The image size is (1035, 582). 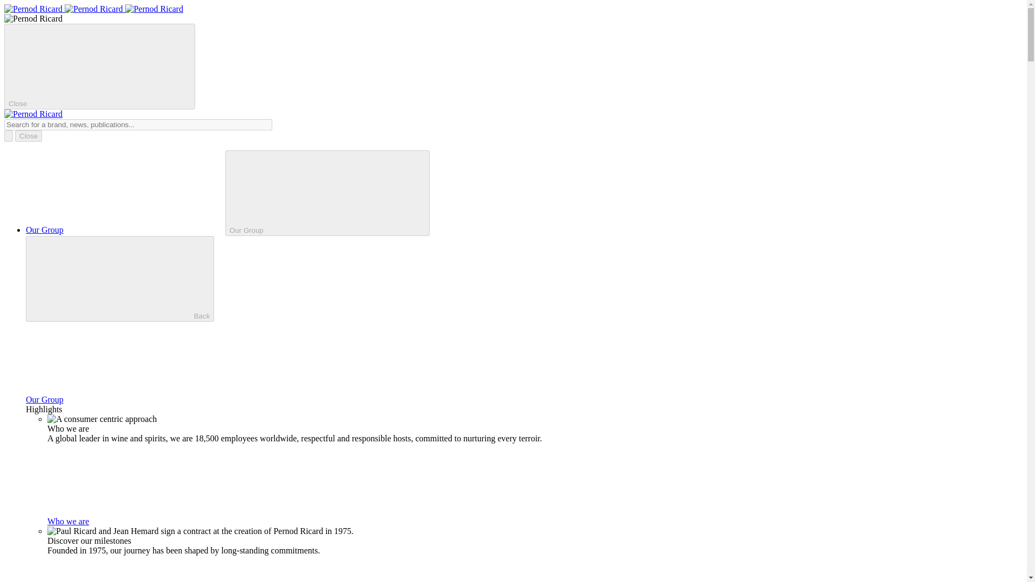 What do you see at coordinates (138, 124) in the screenshot?
I see `Search` at bounding box center [138, 124].